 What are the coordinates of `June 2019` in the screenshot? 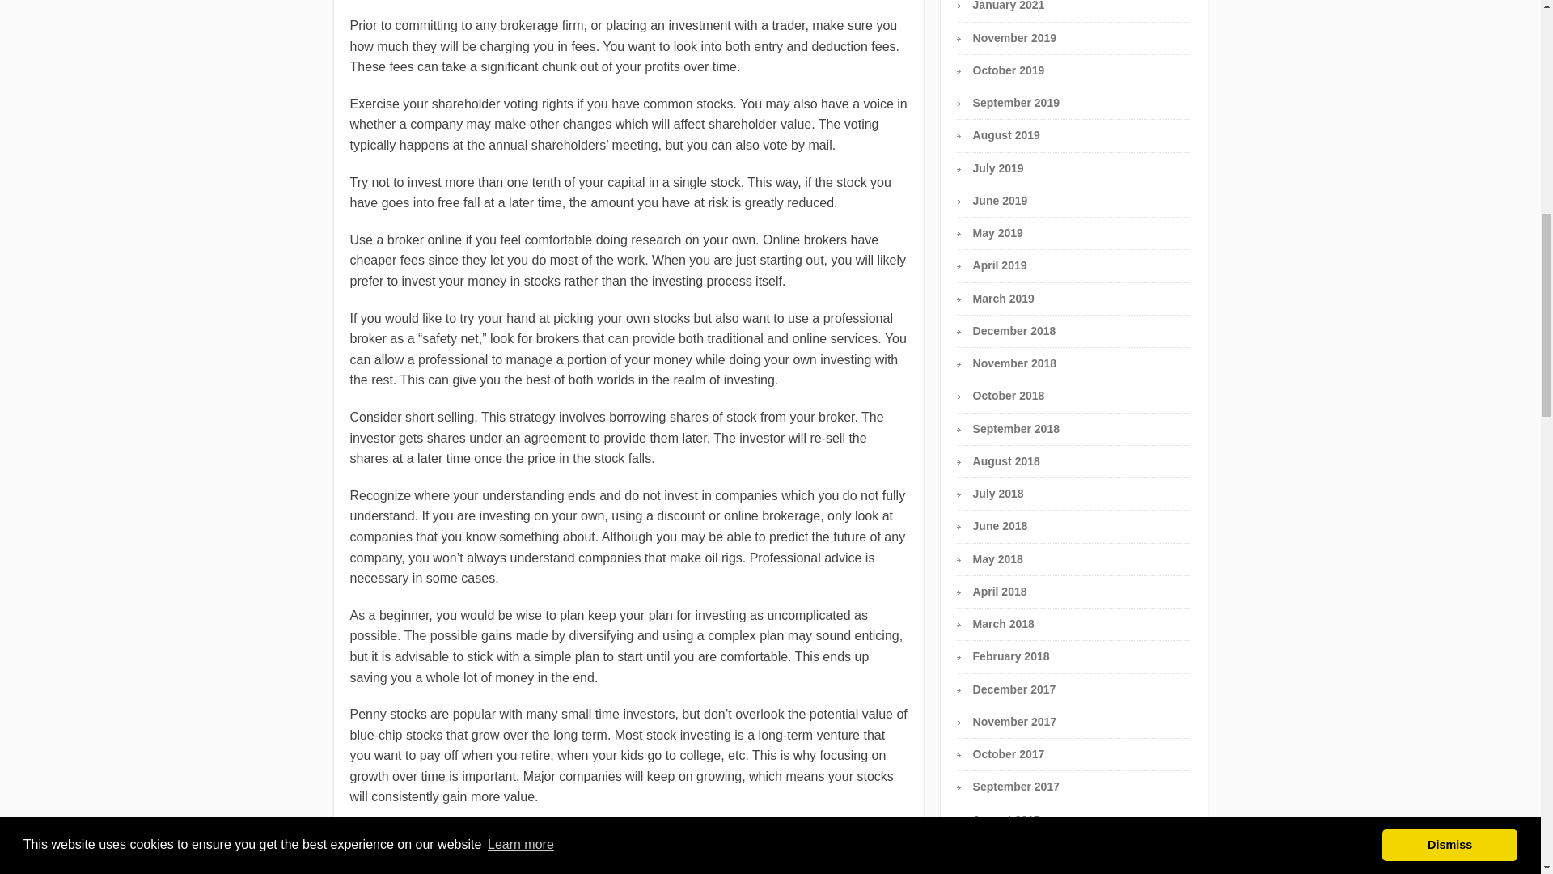 It's located at (1001, 200).